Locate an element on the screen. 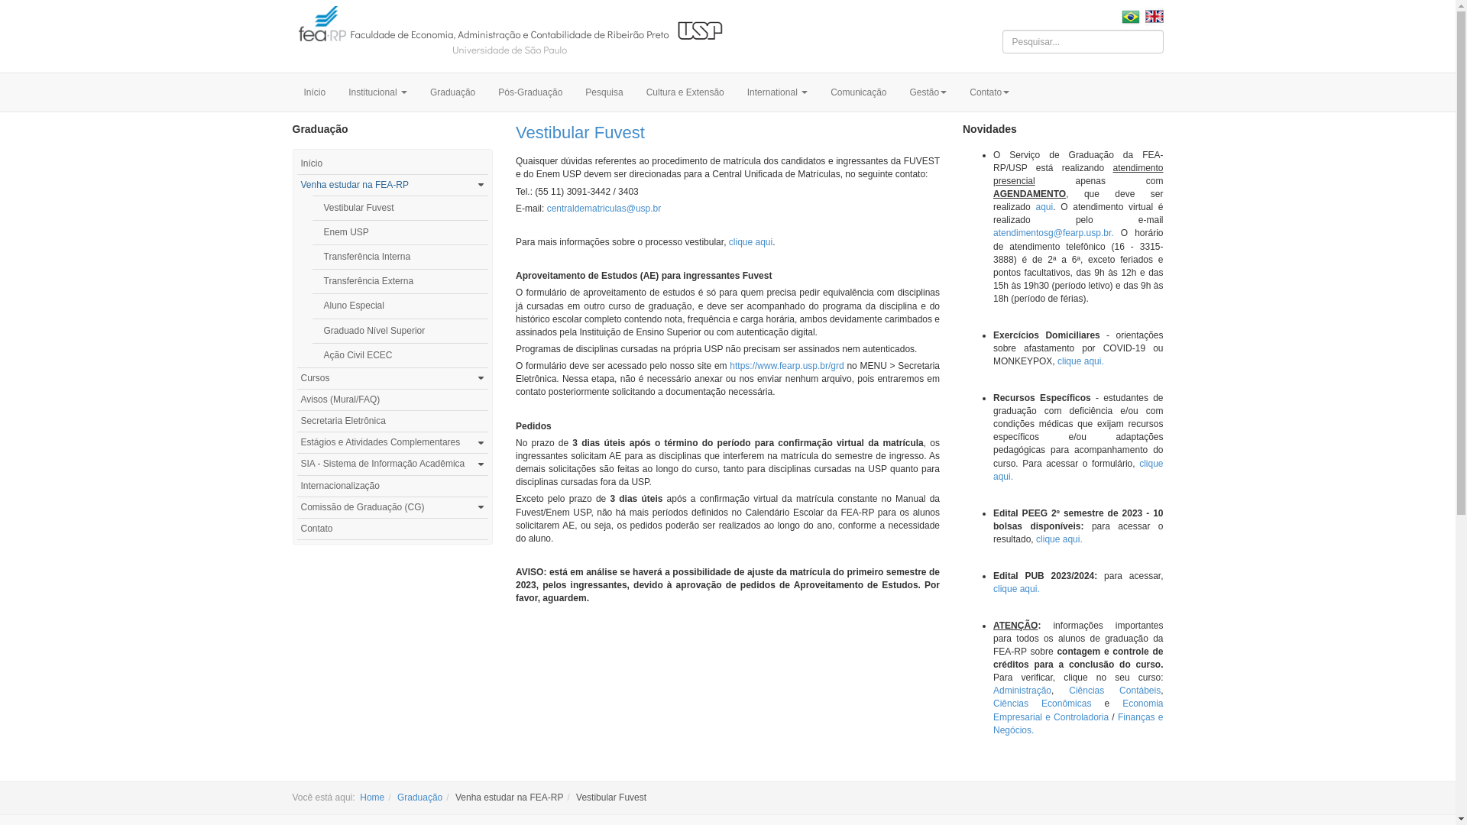  International is located at coordinates (778, 92).